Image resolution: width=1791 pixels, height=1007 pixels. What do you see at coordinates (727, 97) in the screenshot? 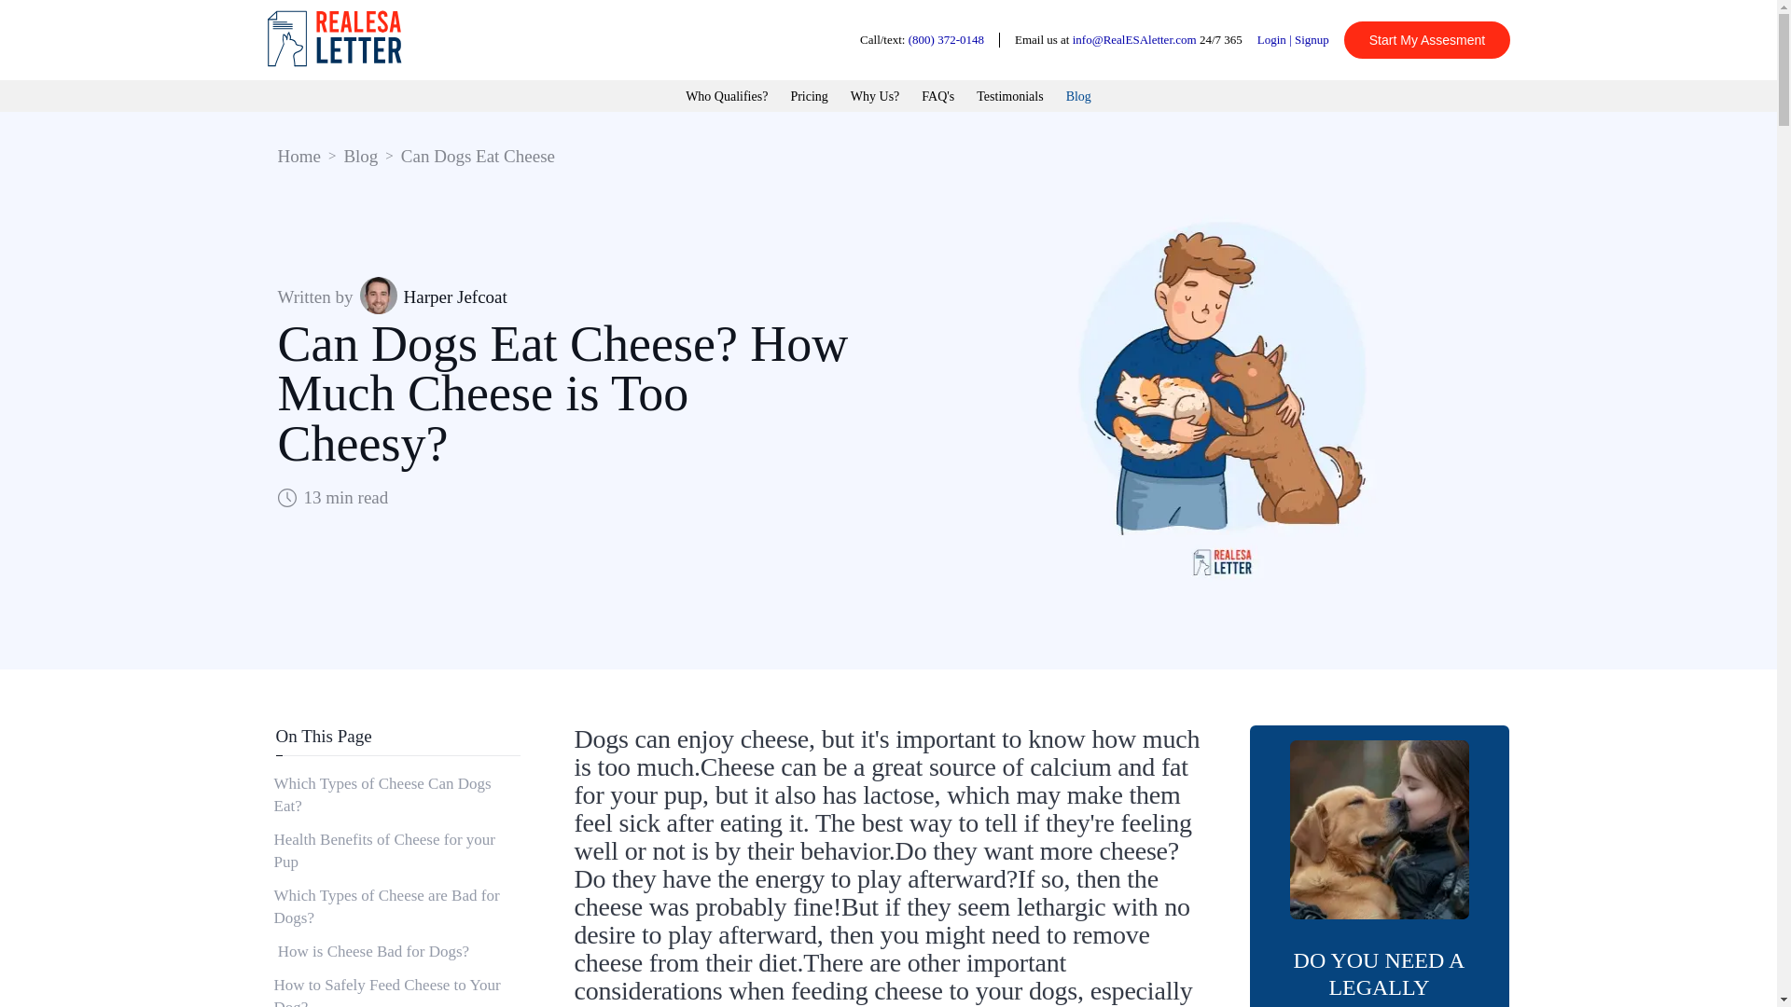
I see `Who Qualifies?` at bounding box center [727, 97].